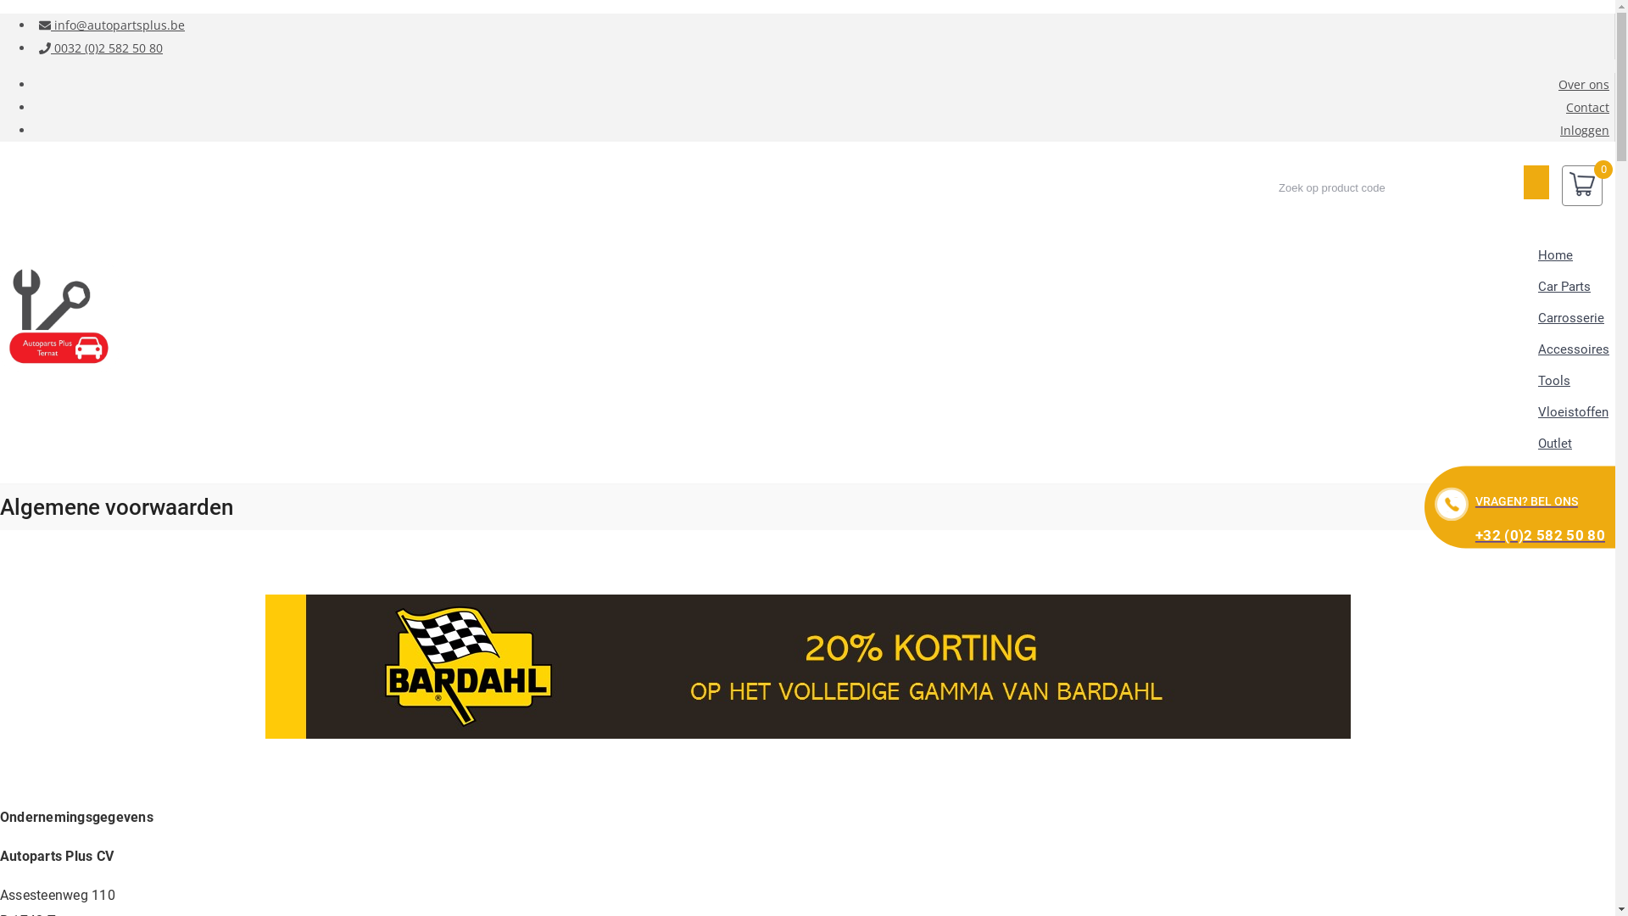 Image resolution: width=1628 pixels, height=916 pixels. Describe the element at coordinates (59, 319) in the screenshot. I see `Home` at that location.